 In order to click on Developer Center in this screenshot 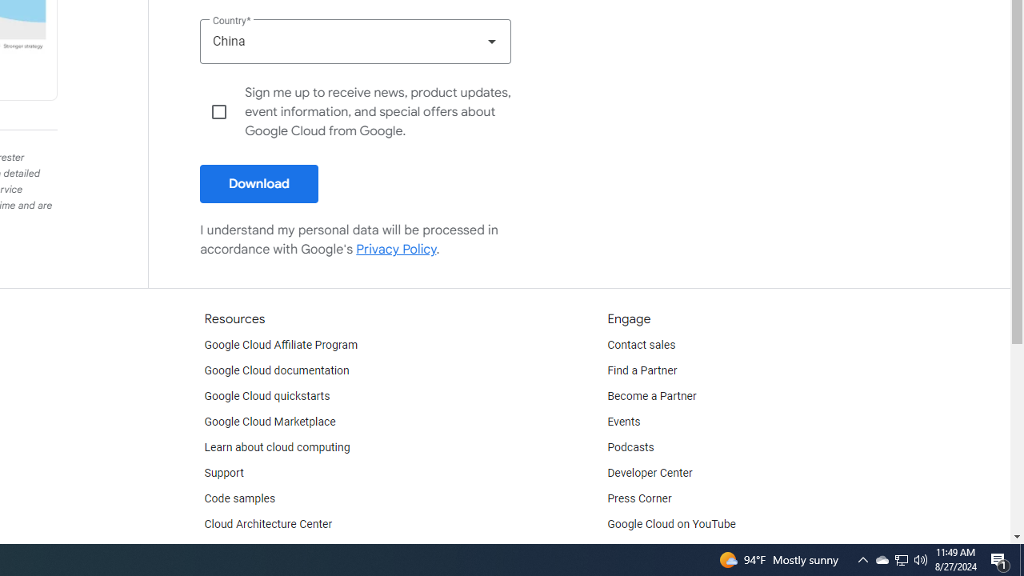, I will do `click(650, 474)`.